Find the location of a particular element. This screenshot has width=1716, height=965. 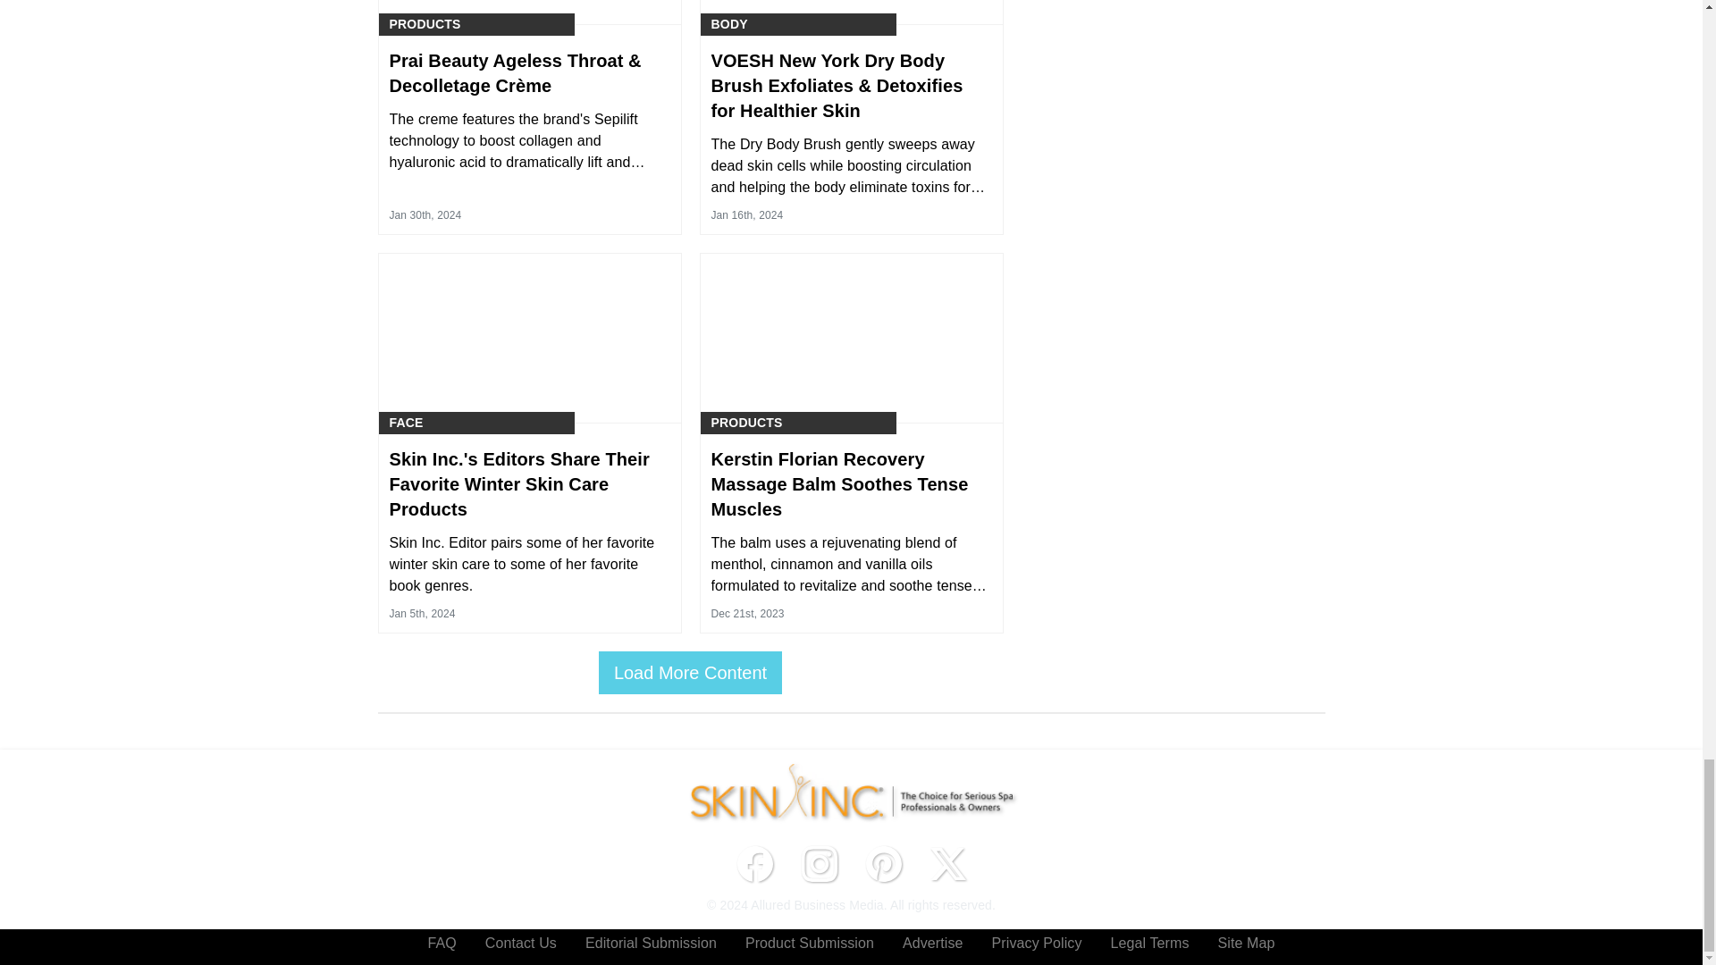

Instagram icon is located at coordinates (819, 864).